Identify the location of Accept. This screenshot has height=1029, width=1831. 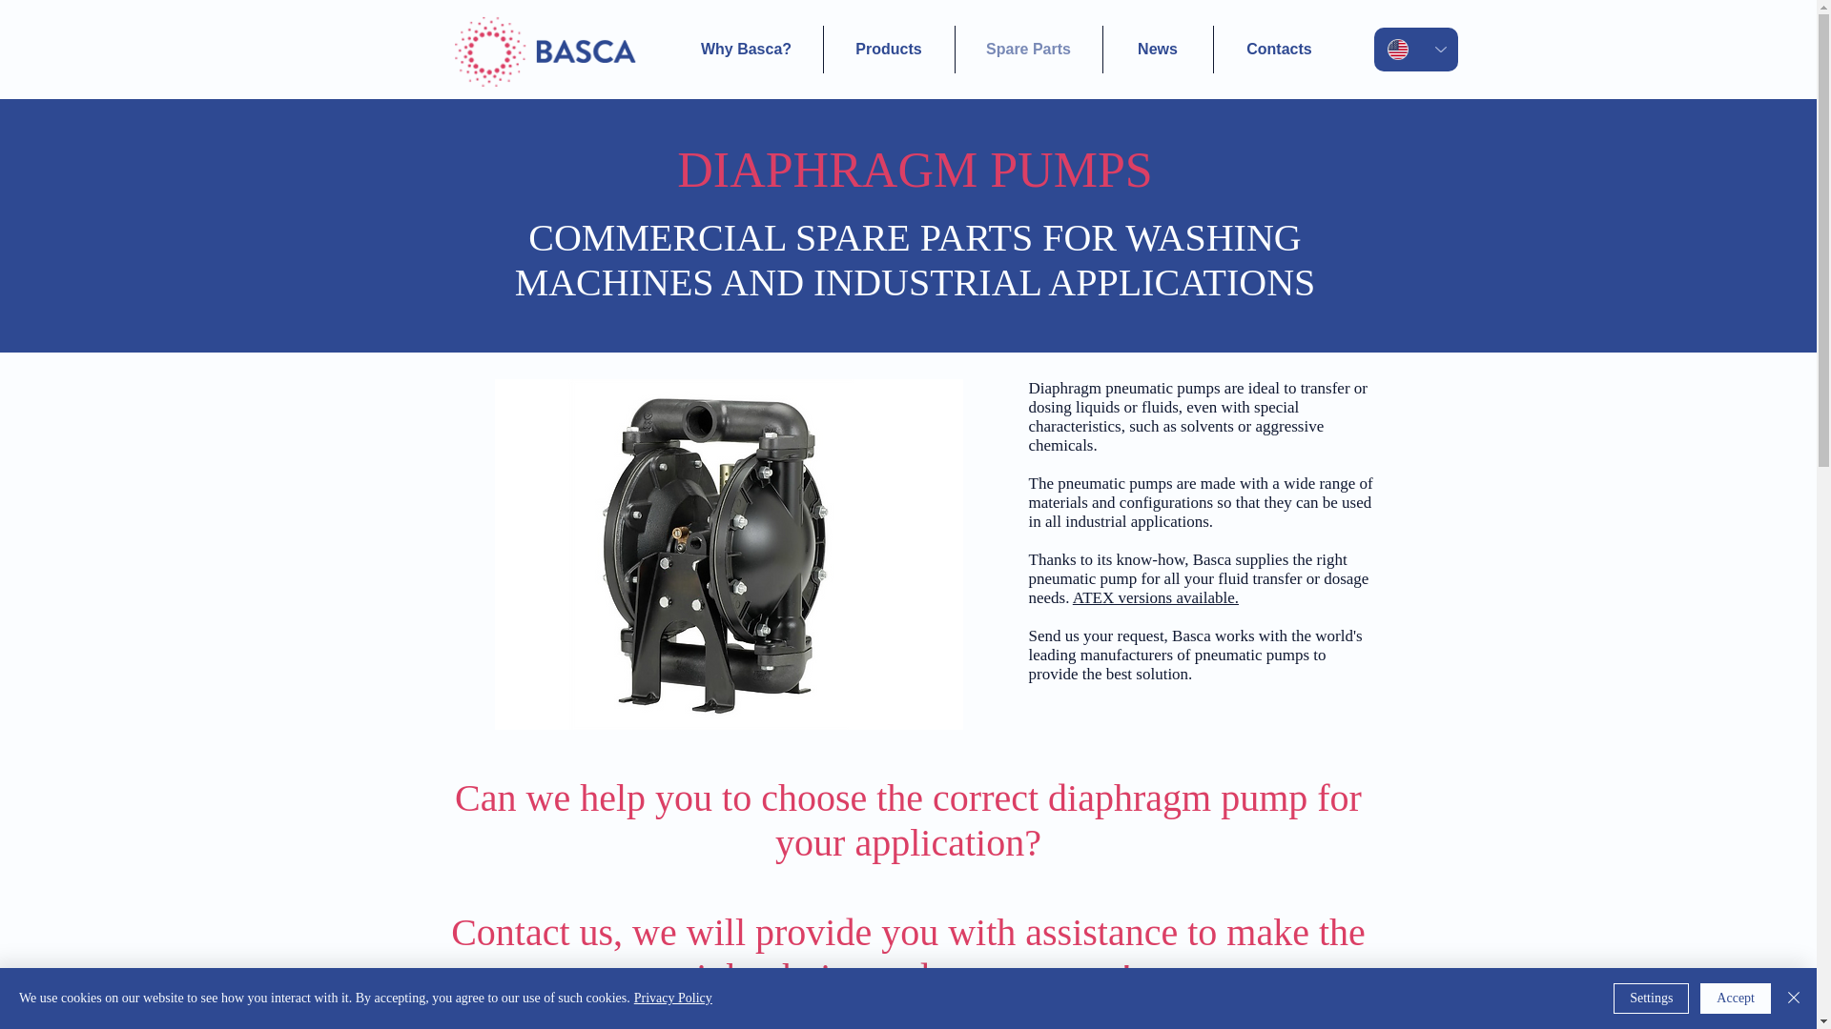
(1736, 999).